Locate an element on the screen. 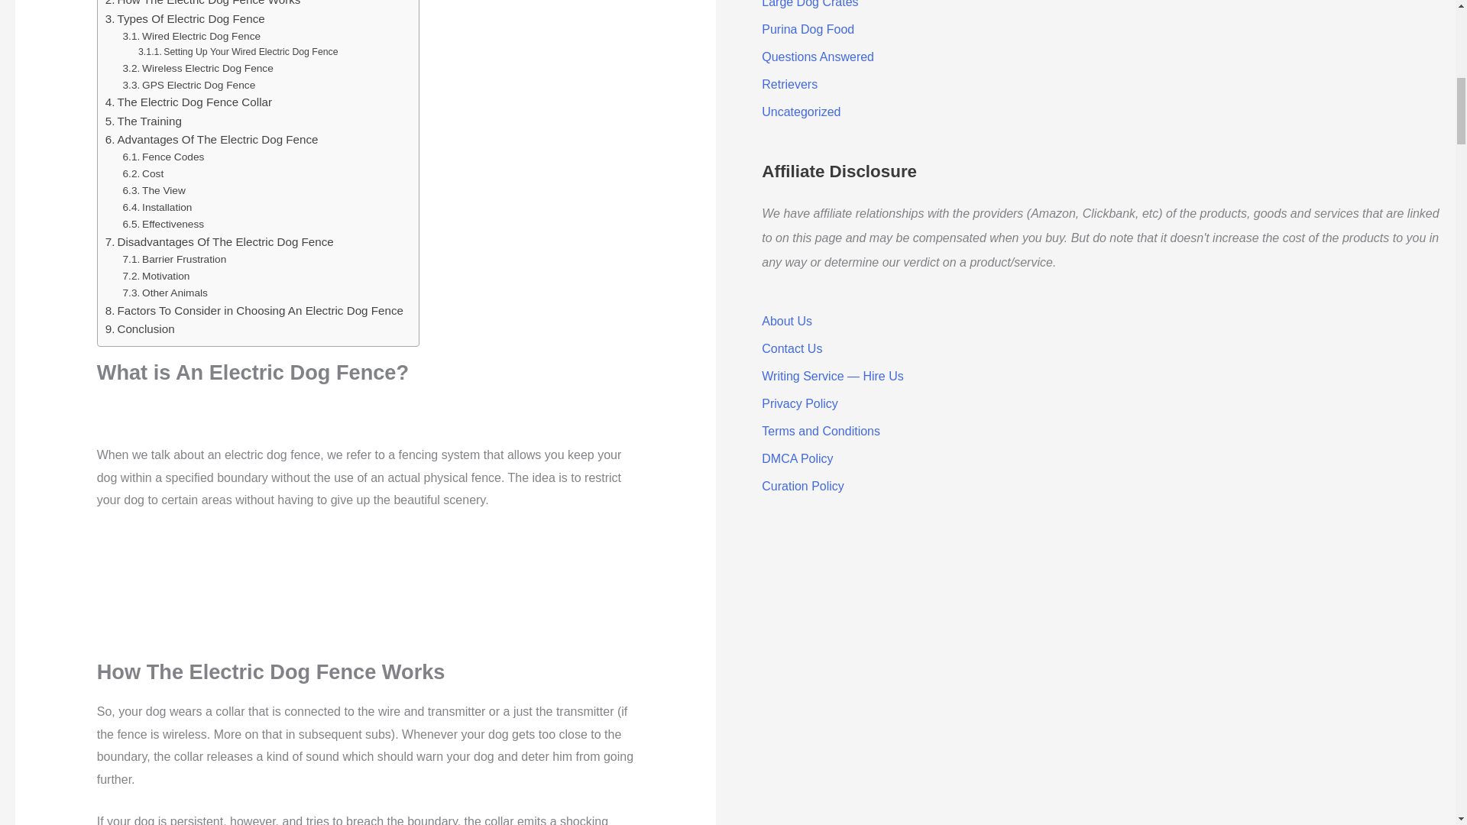  Setting Up Your Wired Electric Dog Fence is located at coordinates (238, 52).